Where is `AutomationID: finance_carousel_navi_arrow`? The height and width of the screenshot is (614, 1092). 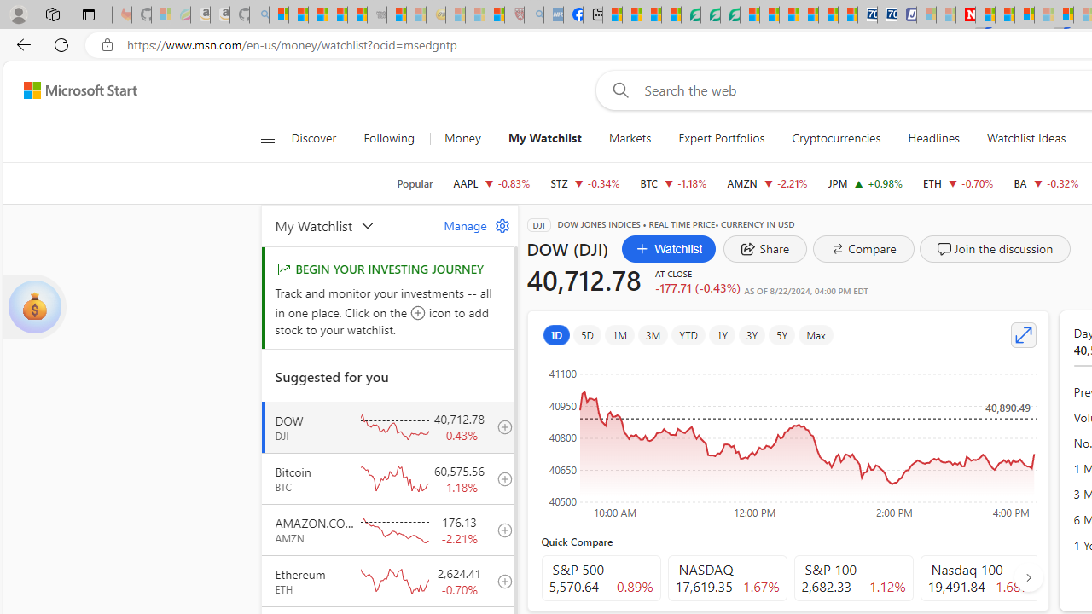
AutomationID: finance_carousel_navi_arrow is located at coordinates (1028, 576).